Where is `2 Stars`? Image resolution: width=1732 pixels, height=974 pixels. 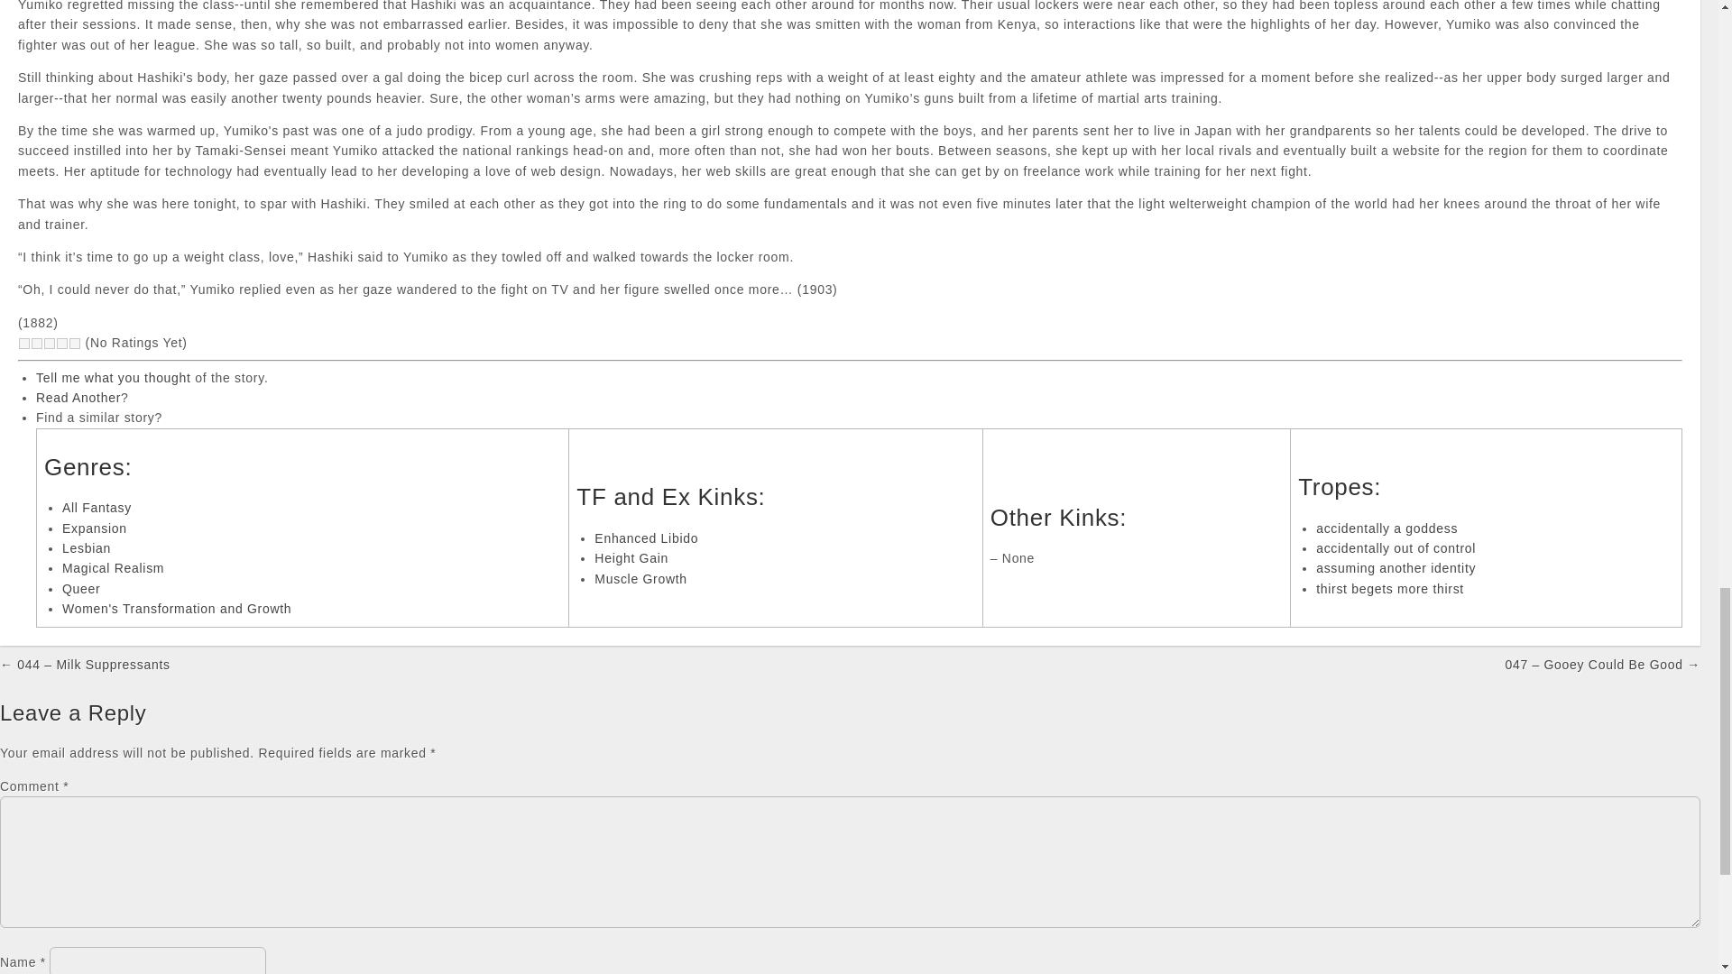
2 Stars is located at coordinates (37, 343).